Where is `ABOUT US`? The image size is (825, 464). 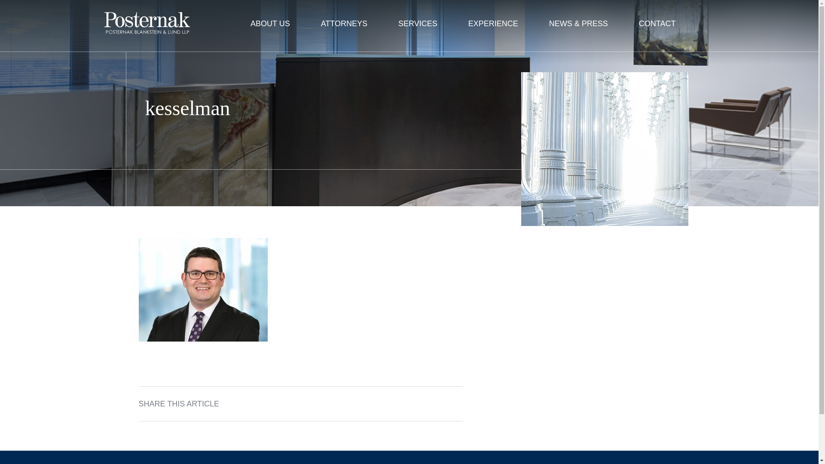 ABOUT US is located at coordinates (270, 24).